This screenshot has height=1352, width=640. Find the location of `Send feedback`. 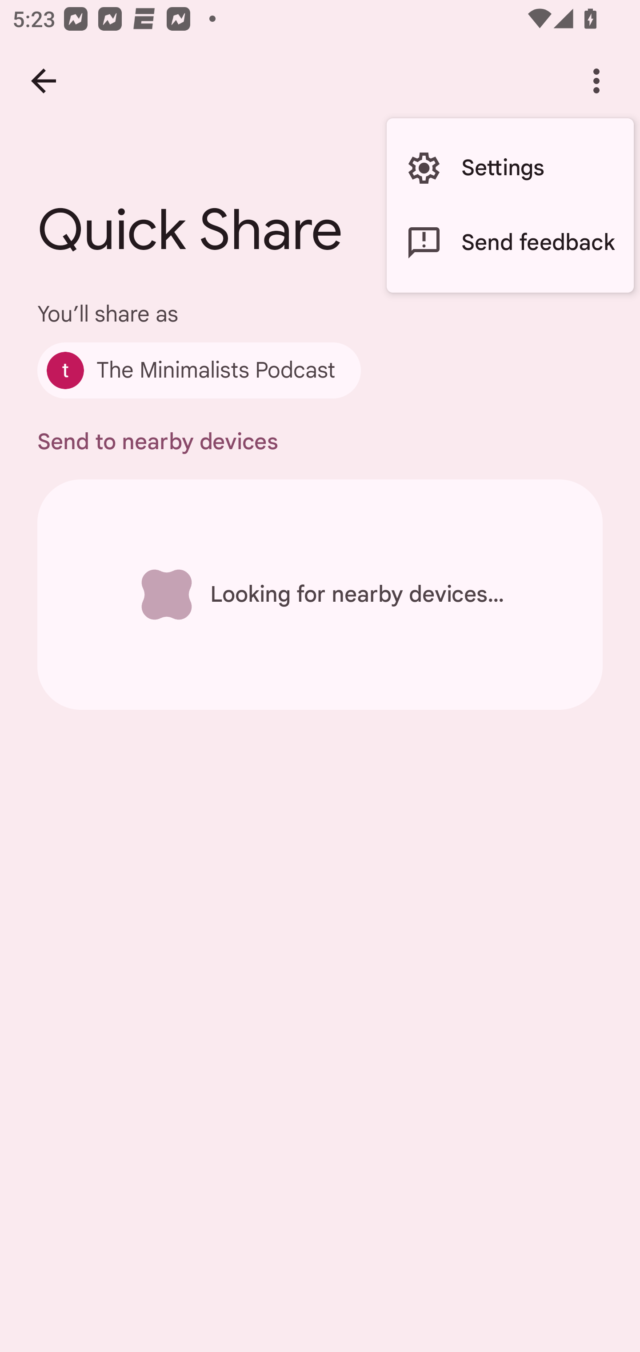

Send feedback is located at coordinates (510, 243).